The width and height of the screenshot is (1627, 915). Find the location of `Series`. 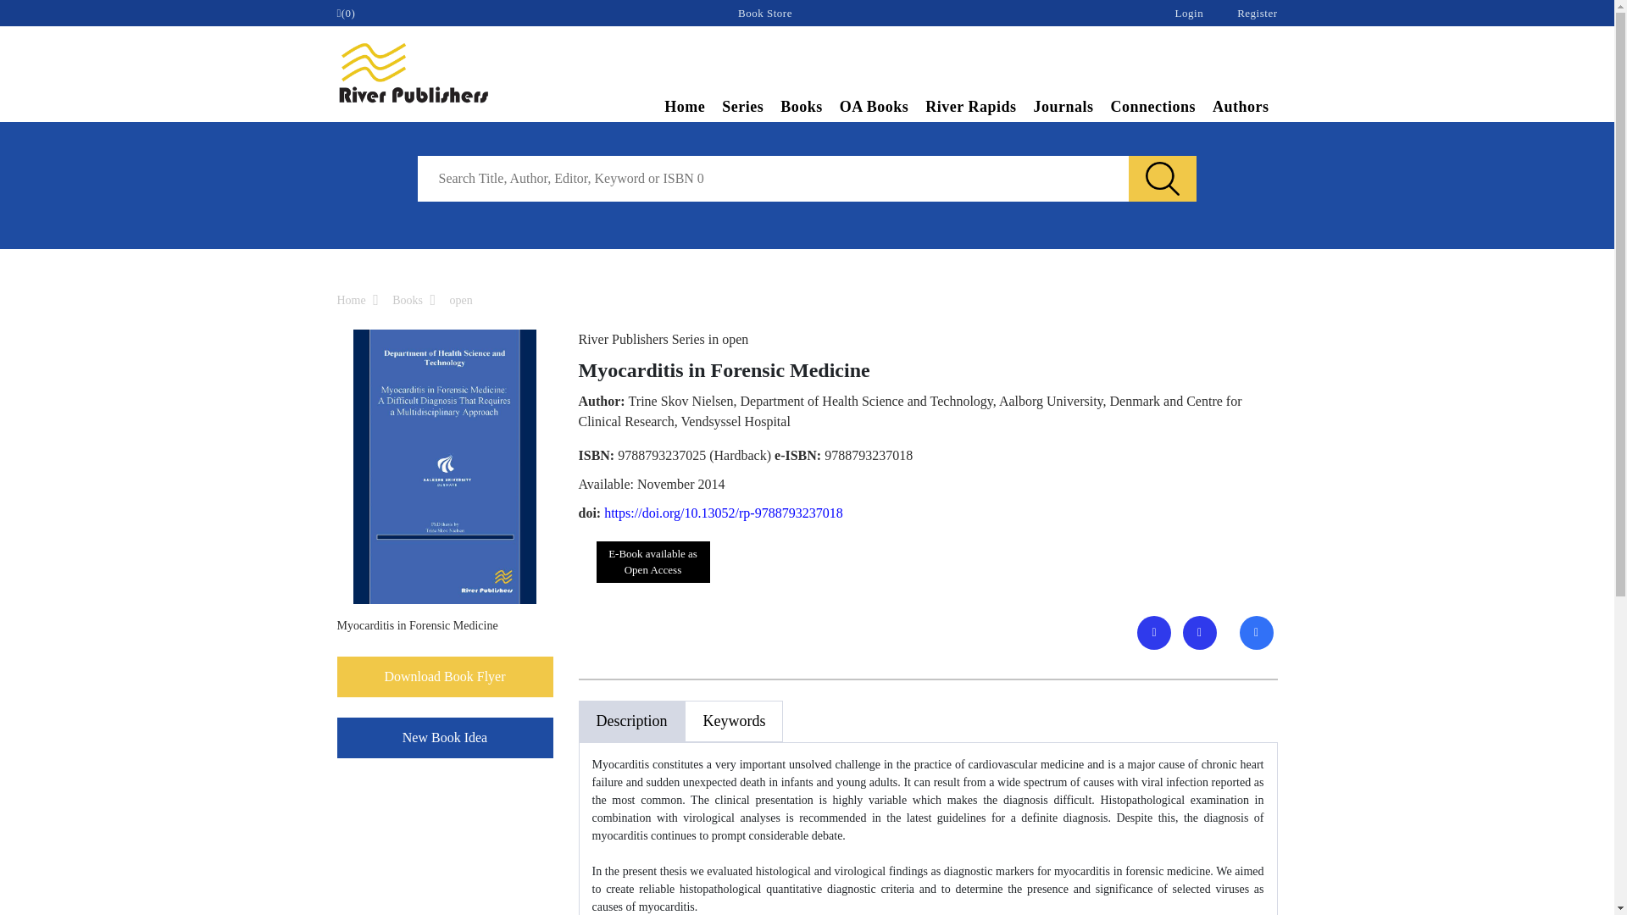

Series is located at coordinates (742, 108).